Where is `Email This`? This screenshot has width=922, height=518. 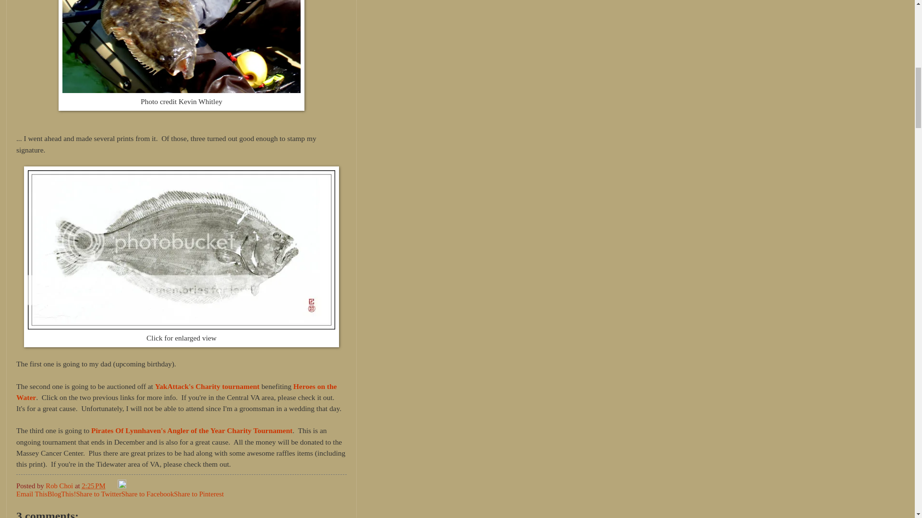
Email This is located at coordinates (32, 494).